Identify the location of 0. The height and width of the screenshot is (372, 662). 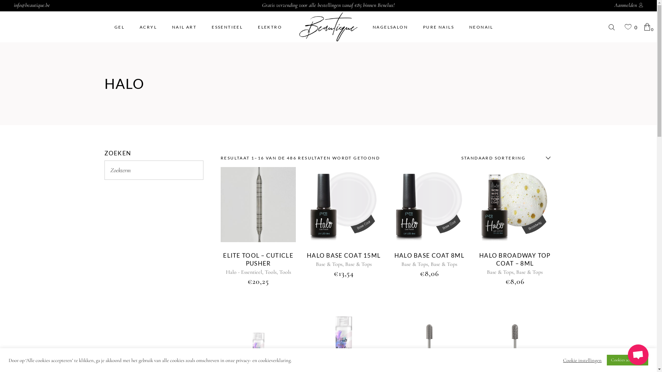
(631, 27).